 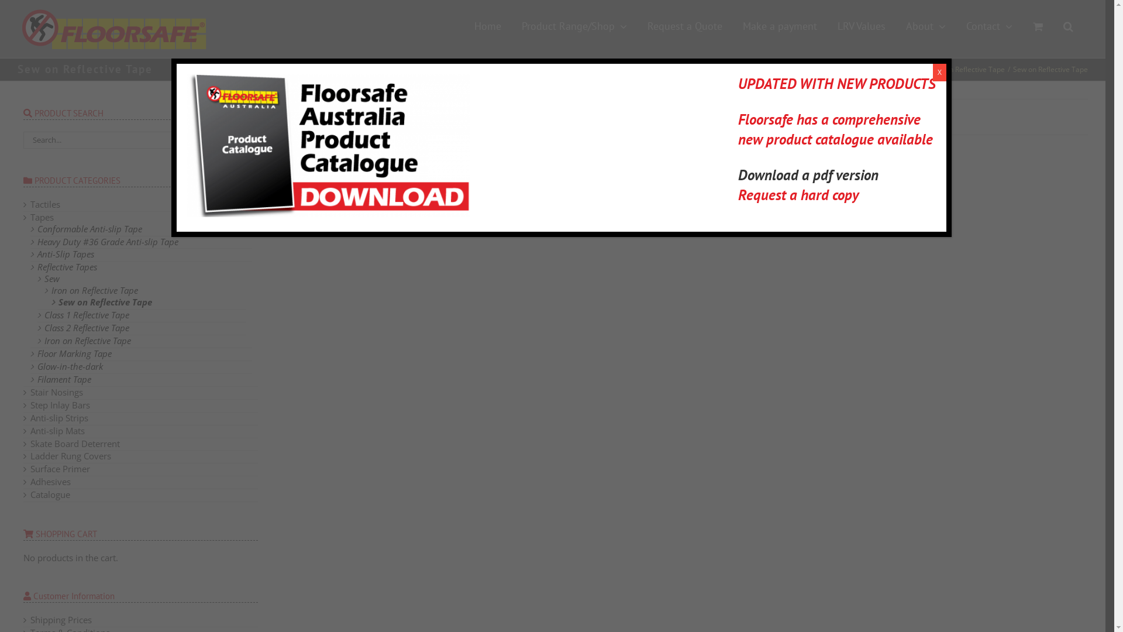 What do you see at coordinates (67, 267) in the screenshot?
I see `Reflective Tapes` at bounding box center [67, 267].